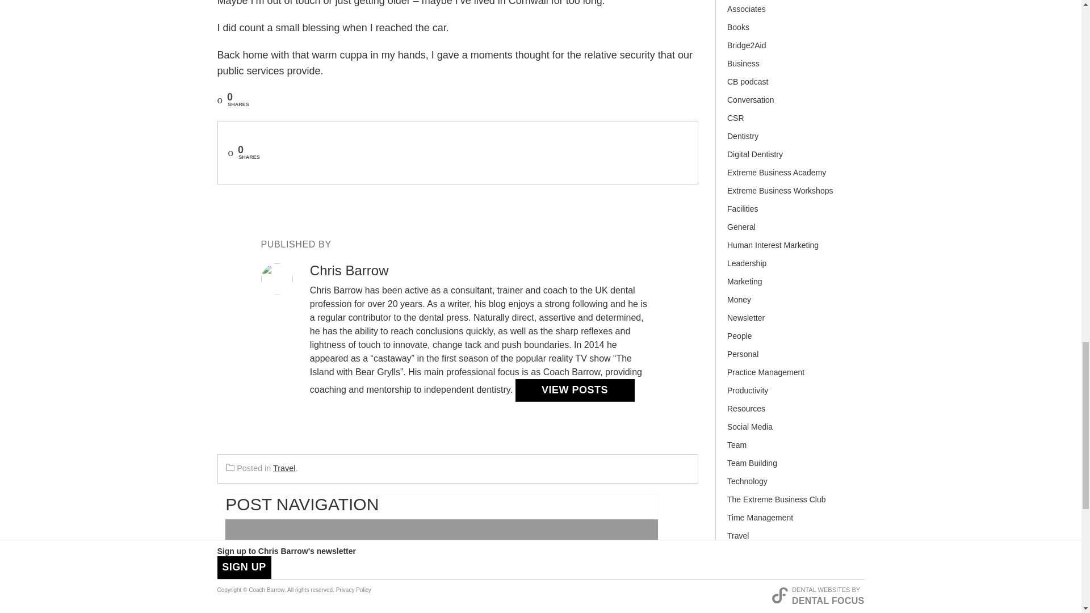  What do you see at coordinates (791, 66) in the screenshot?
I see `Business` at bounding box center [791, 66].